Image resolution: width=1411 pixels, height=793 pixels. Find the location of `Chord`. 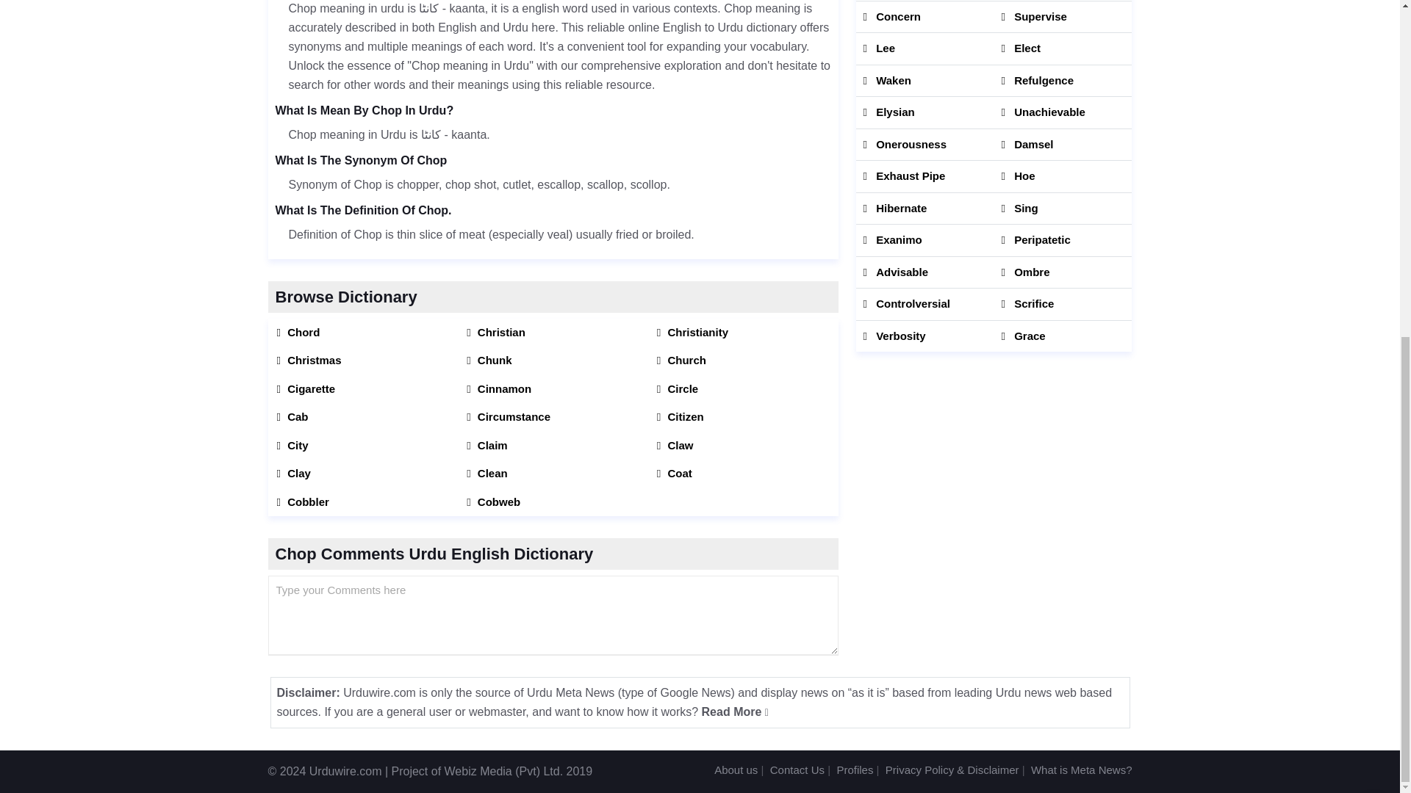

Chord is located at coordinates (362, 332).